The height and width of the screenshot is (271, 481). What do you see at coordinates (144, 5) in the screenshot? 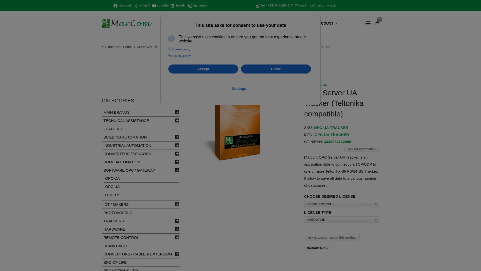
I see `twitter X` at bounding box center [144, 5].